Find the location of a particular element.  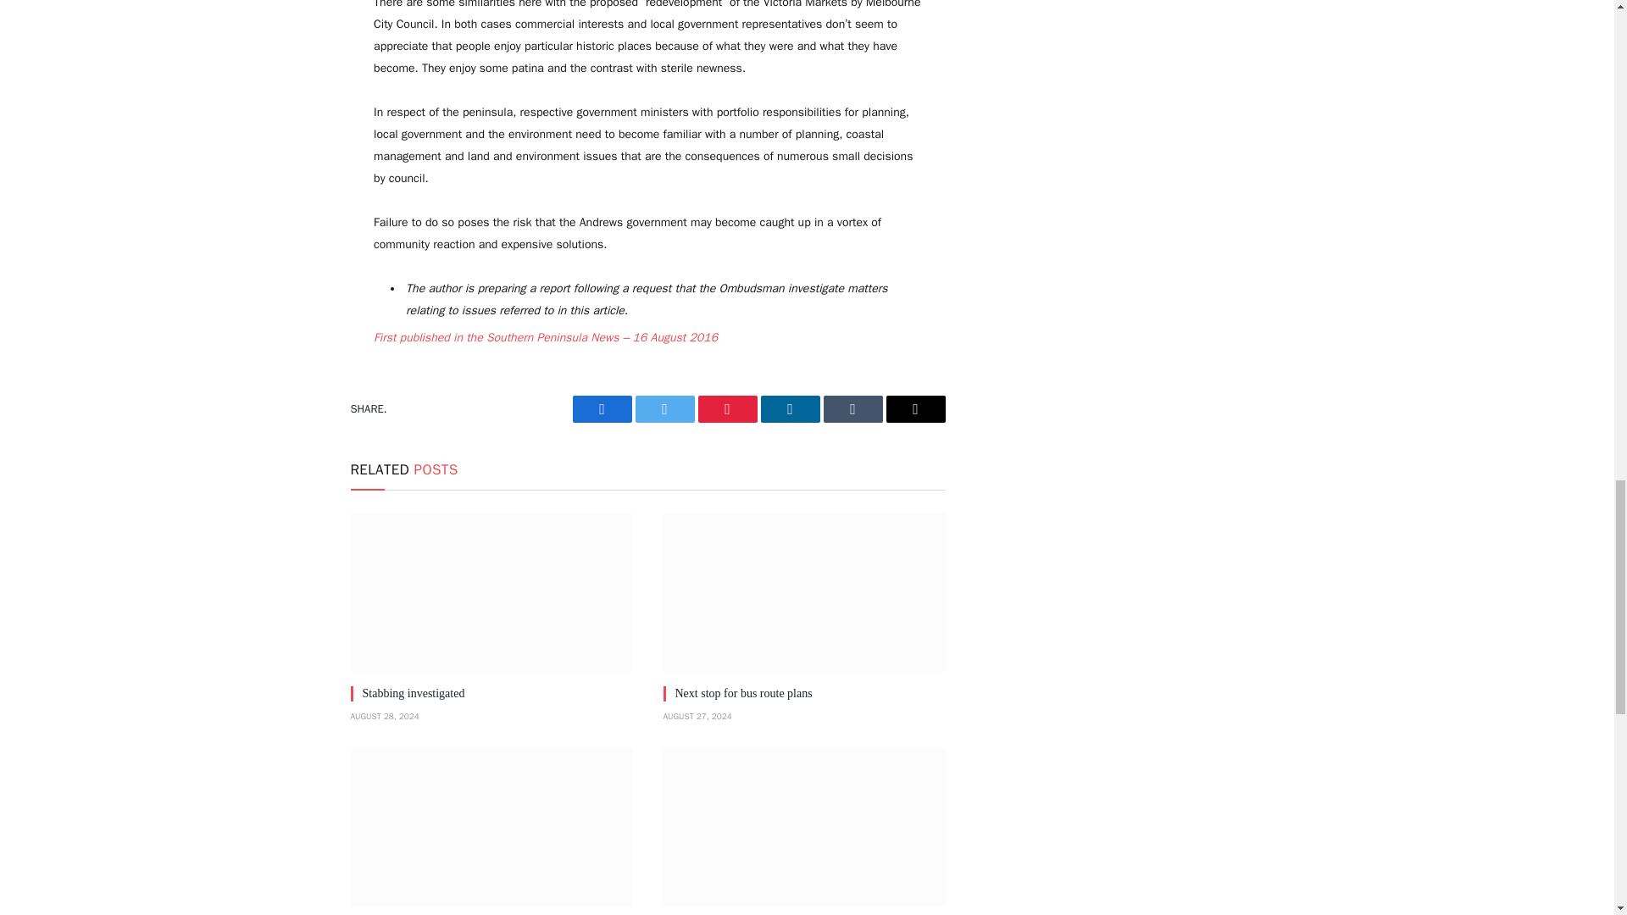

Share on LinkedIn is located at coordinates (790, 408).